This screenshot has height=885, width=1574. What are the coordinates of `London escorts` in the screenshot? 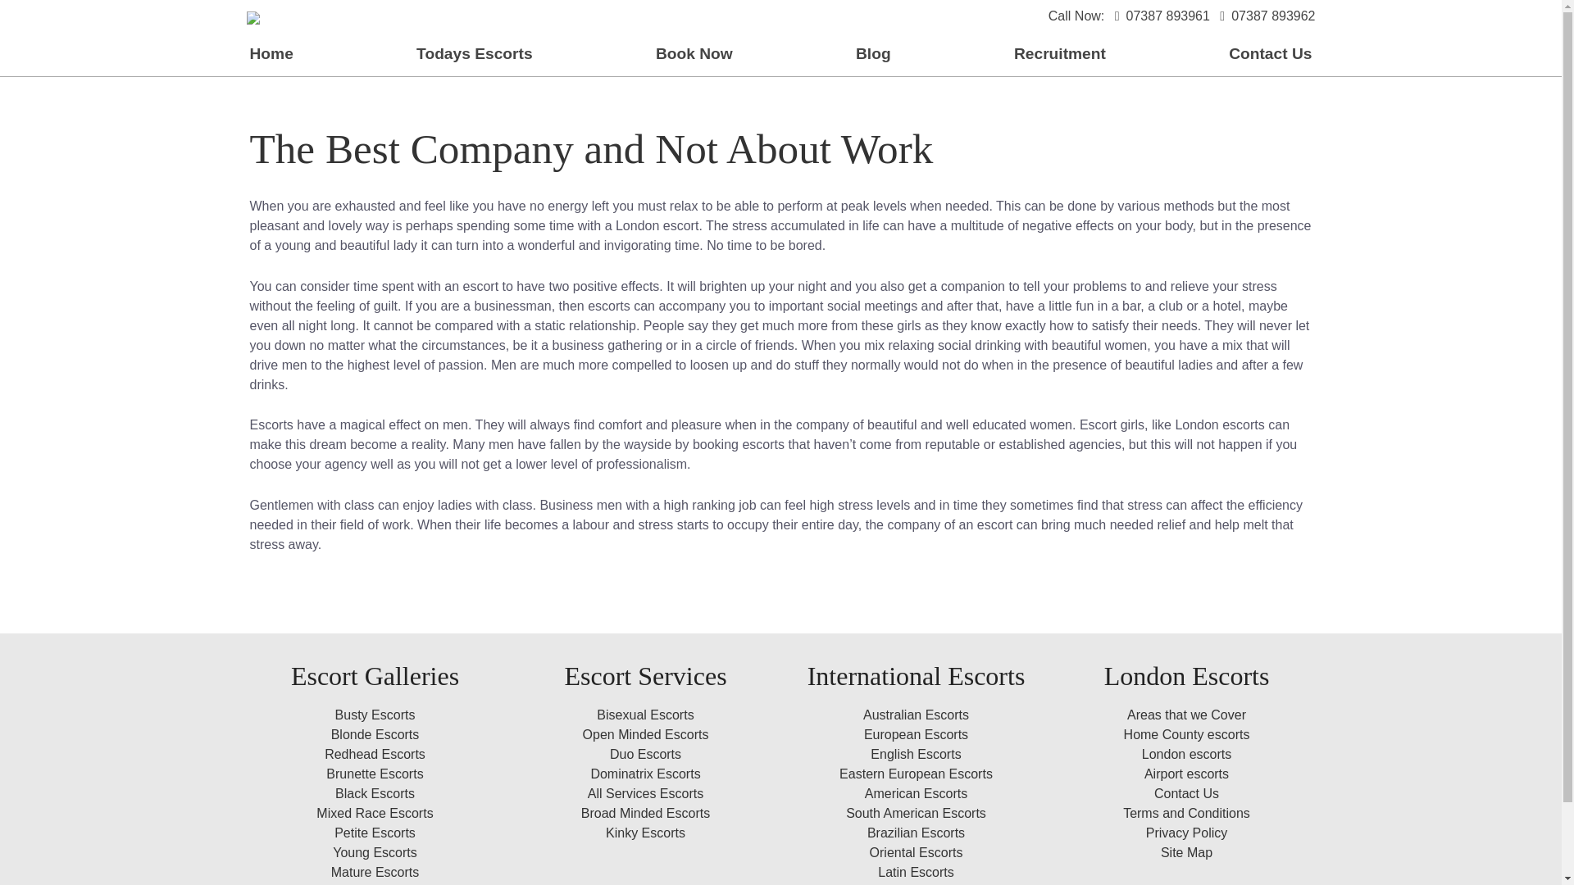 It's located at (1186, 754).